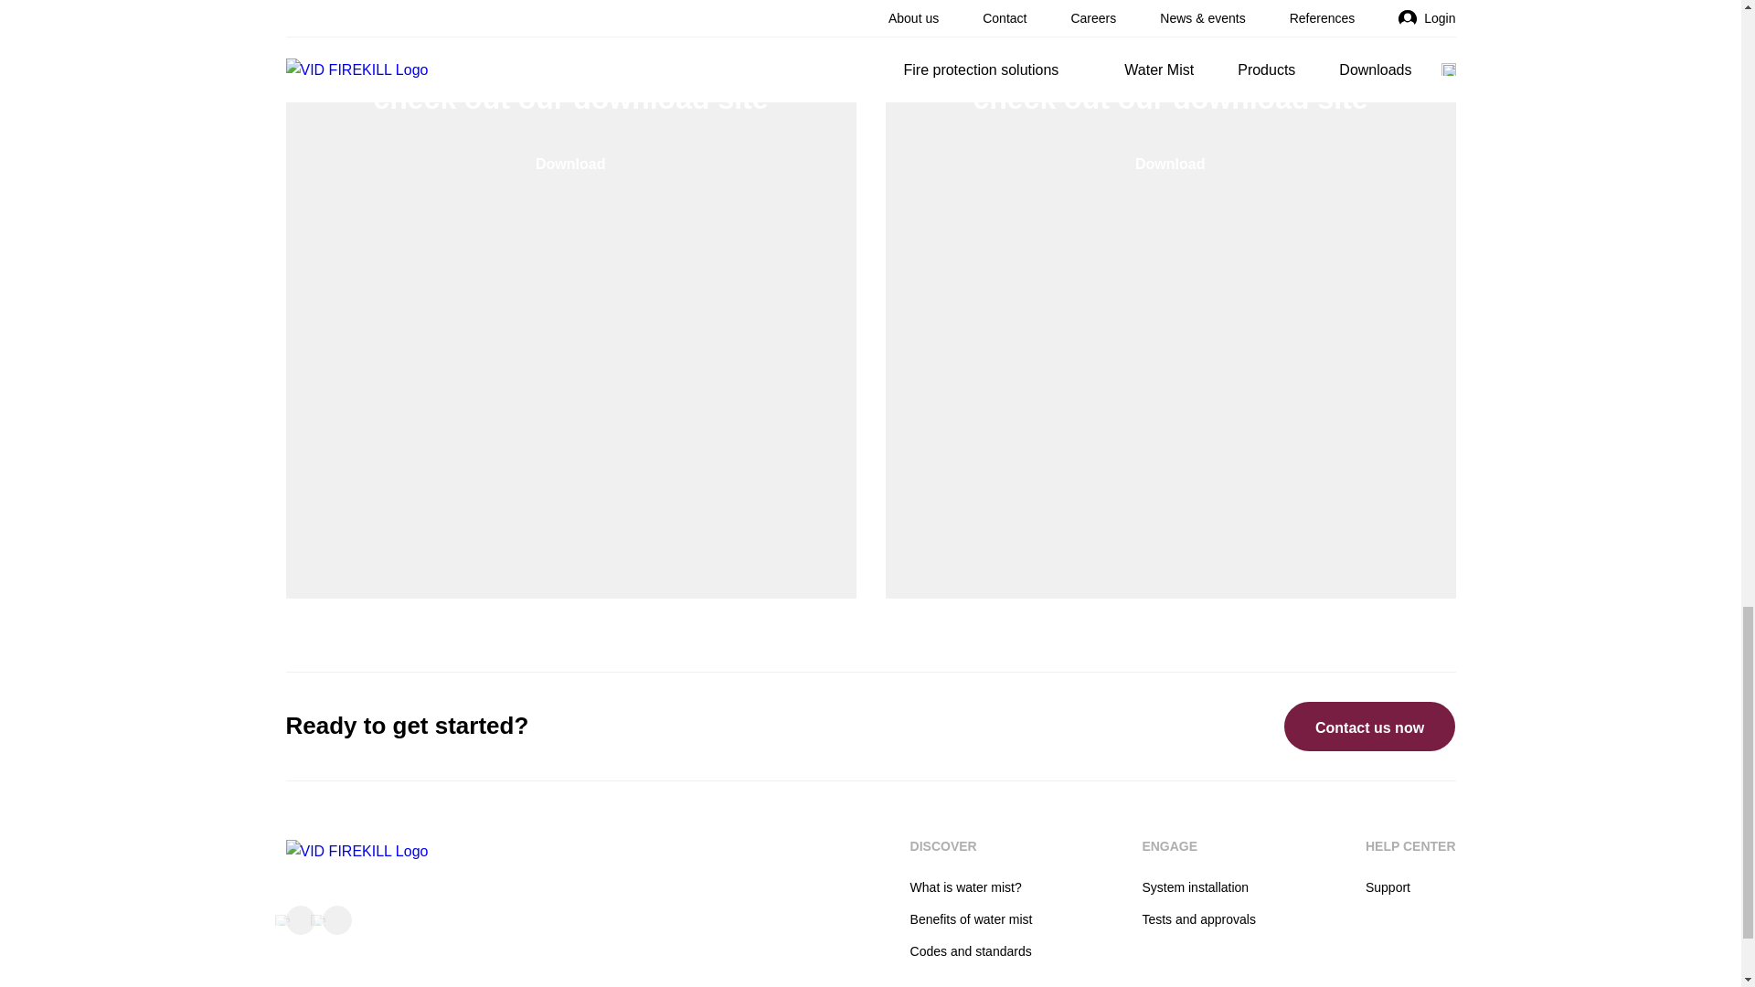 The image size is (1755, 987). Describe the element at coordinates (965, 886) in the screenshot. I see `What is water mist?` at that location.